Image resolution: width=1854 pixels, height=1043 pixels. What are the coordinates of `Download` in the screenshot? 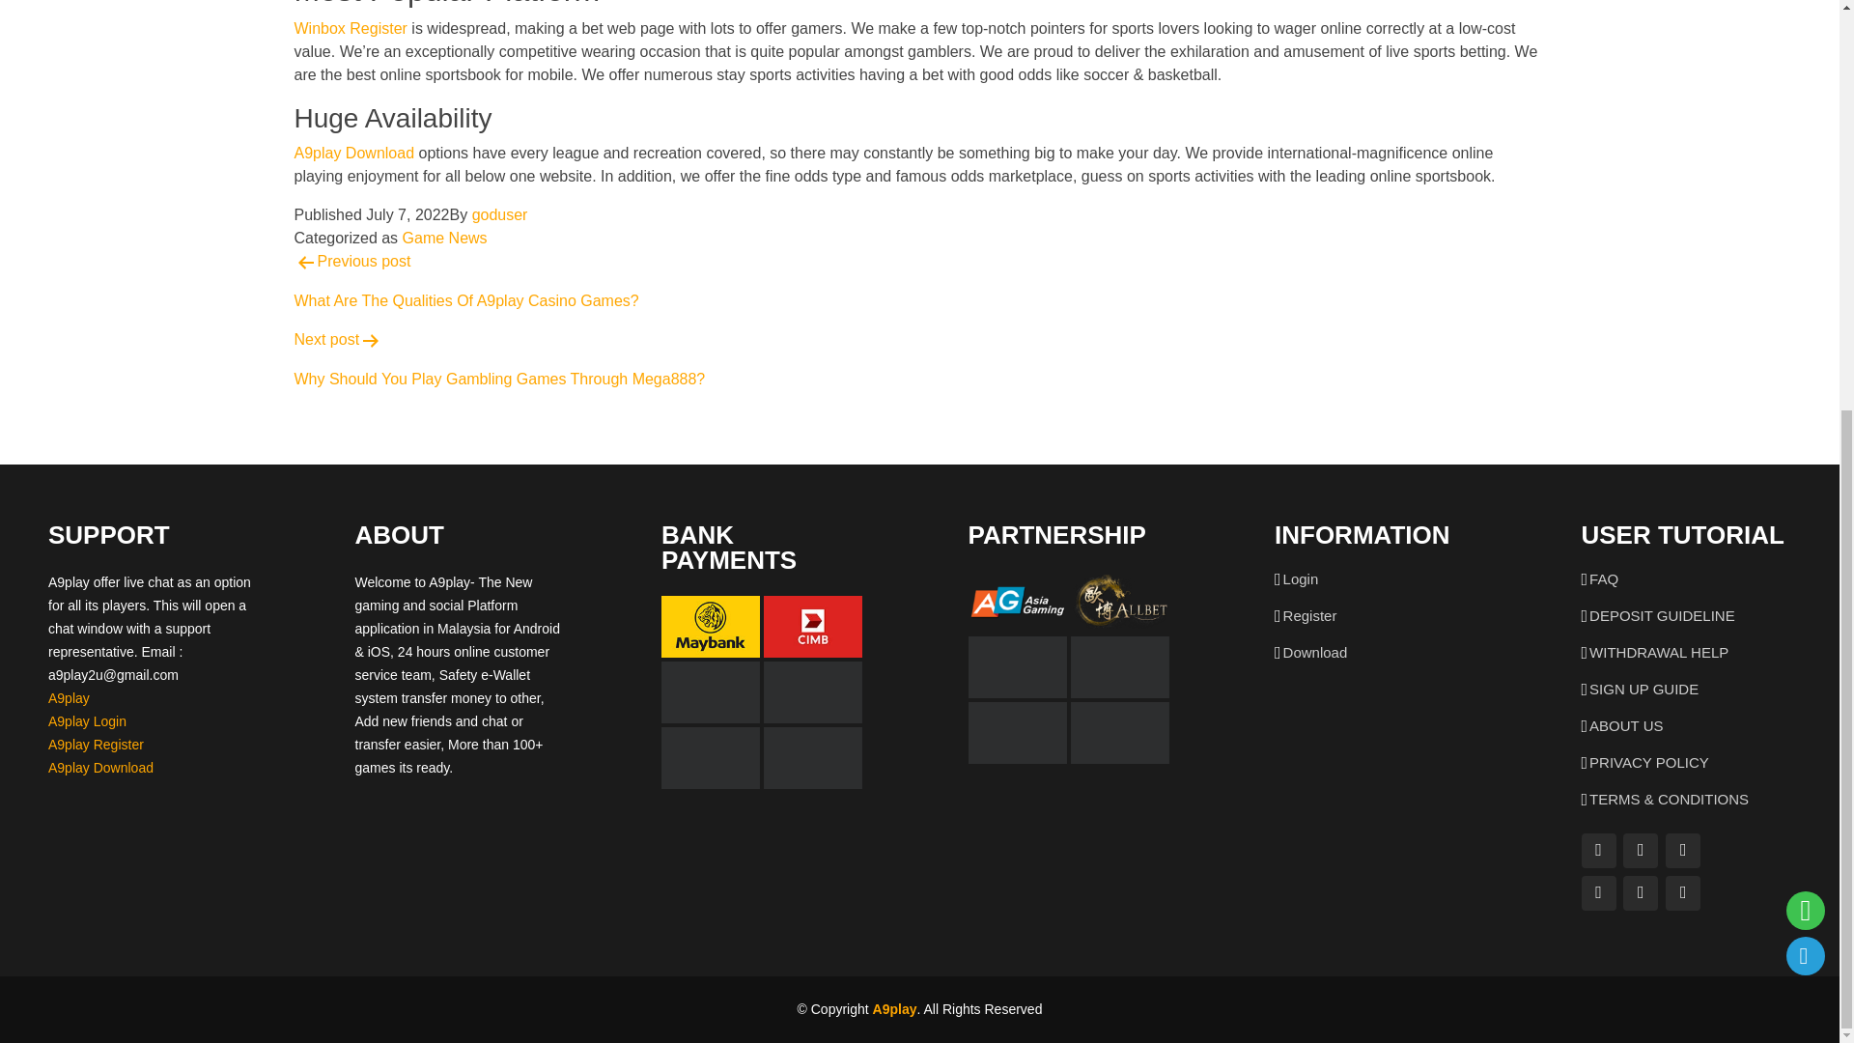 It's located at (1315, 652).